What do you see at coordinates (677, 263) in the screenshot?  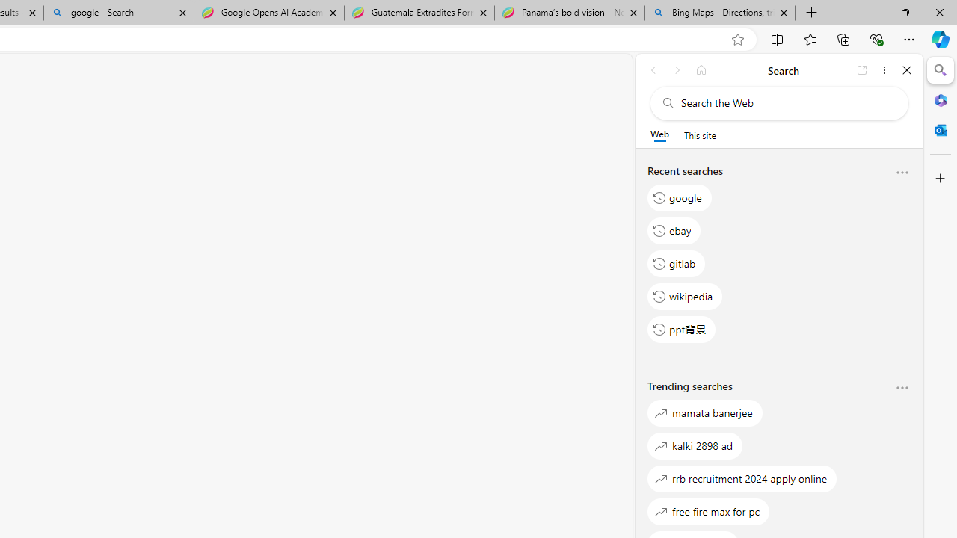 I see `gitlab` at bounding box center [677, 263].